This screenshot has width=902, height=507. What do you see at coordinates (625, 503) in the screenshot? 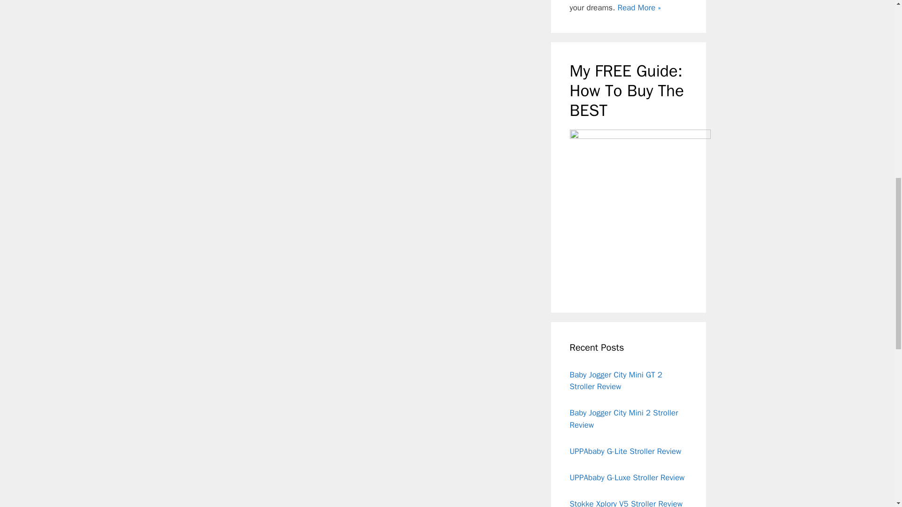
I see `Stokke Xplory V5 Stroller Review` at bounding box center [625, 503].